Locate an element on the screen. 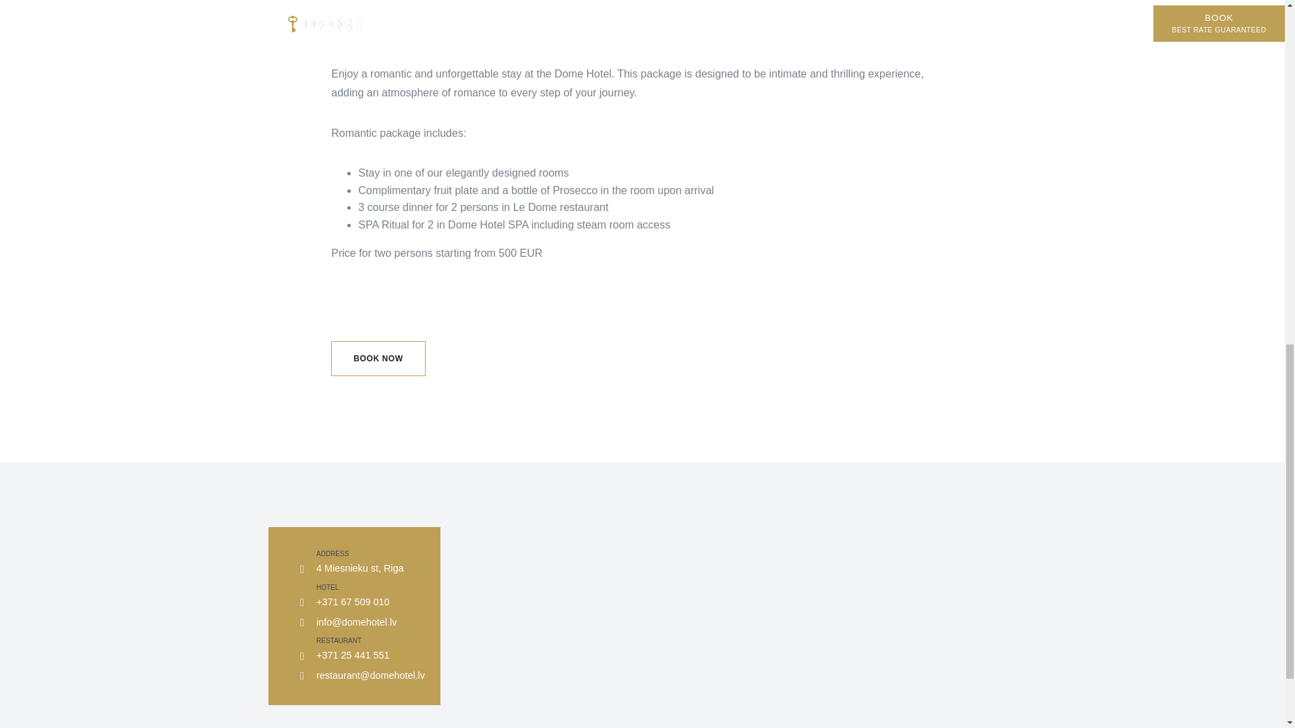 The image size is (1295, 728). 4 Miesnieku st, Riga is located at coordinates (360, 568).